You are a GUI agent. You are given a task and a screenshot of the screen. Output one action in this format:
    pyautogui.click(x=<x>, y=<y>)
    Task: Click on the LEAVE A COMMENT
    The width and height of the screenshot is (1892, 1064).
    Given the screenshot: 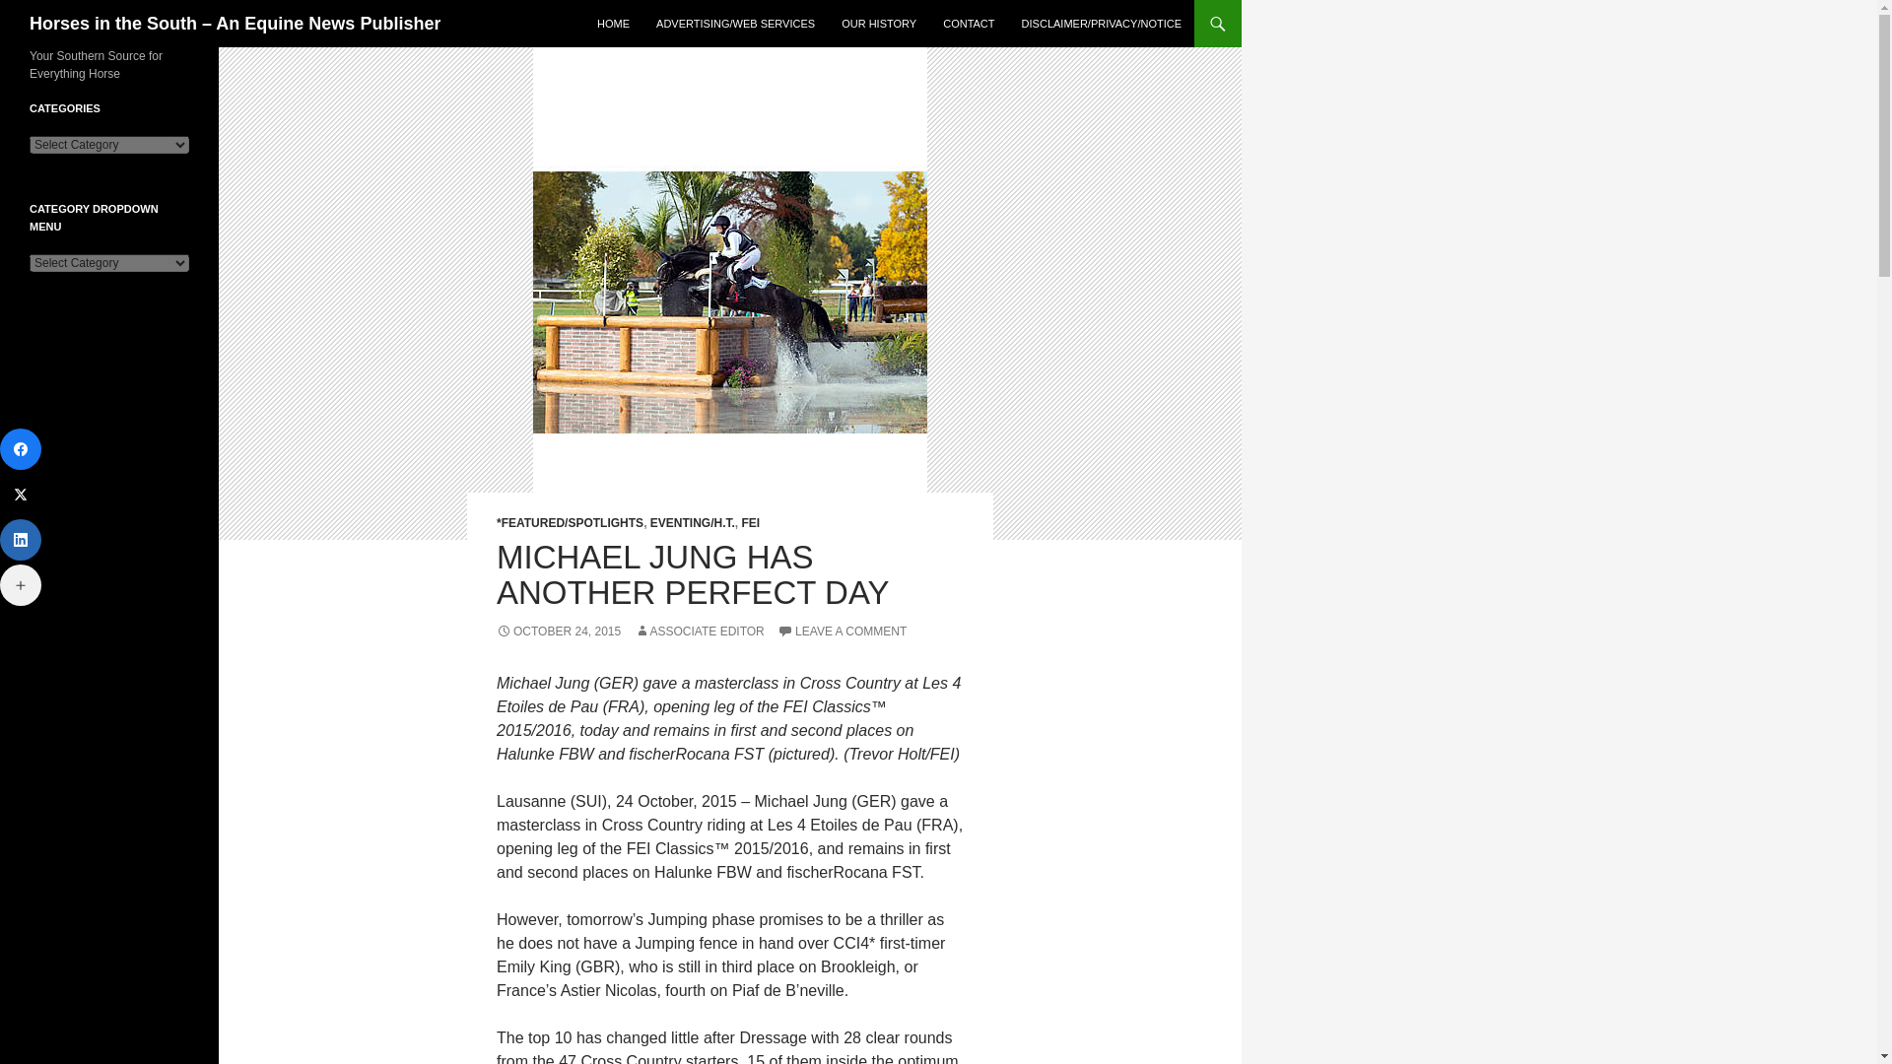 What is the action you would take?
    pyautogui.click(x=842, y=631)
    